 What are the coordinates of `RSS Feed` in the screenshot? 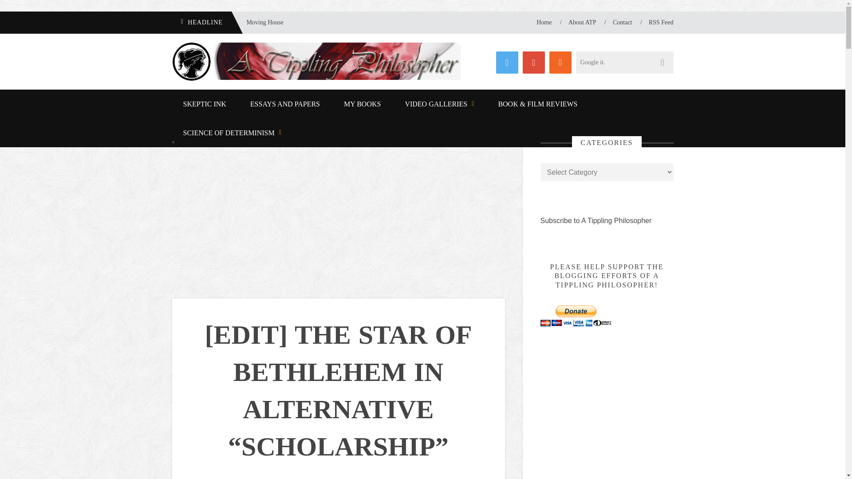 It's located at (661, 22).